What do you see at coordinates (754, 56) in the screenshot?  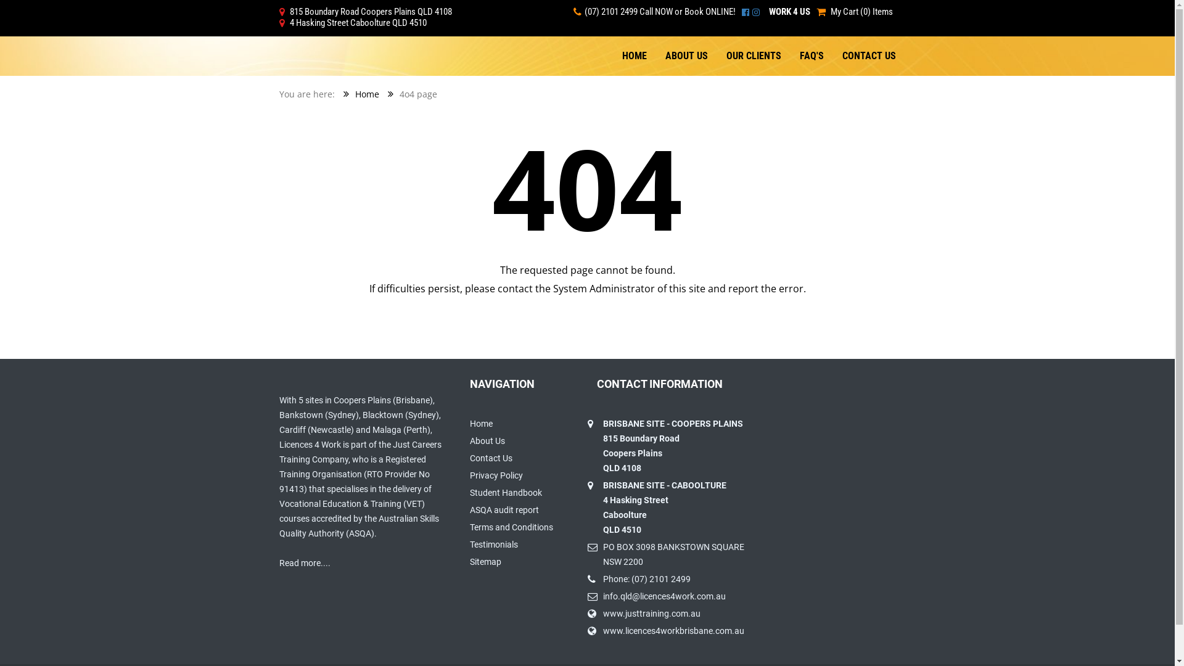 I see `OUR CLIENTS` at bounding box center [754, 56].